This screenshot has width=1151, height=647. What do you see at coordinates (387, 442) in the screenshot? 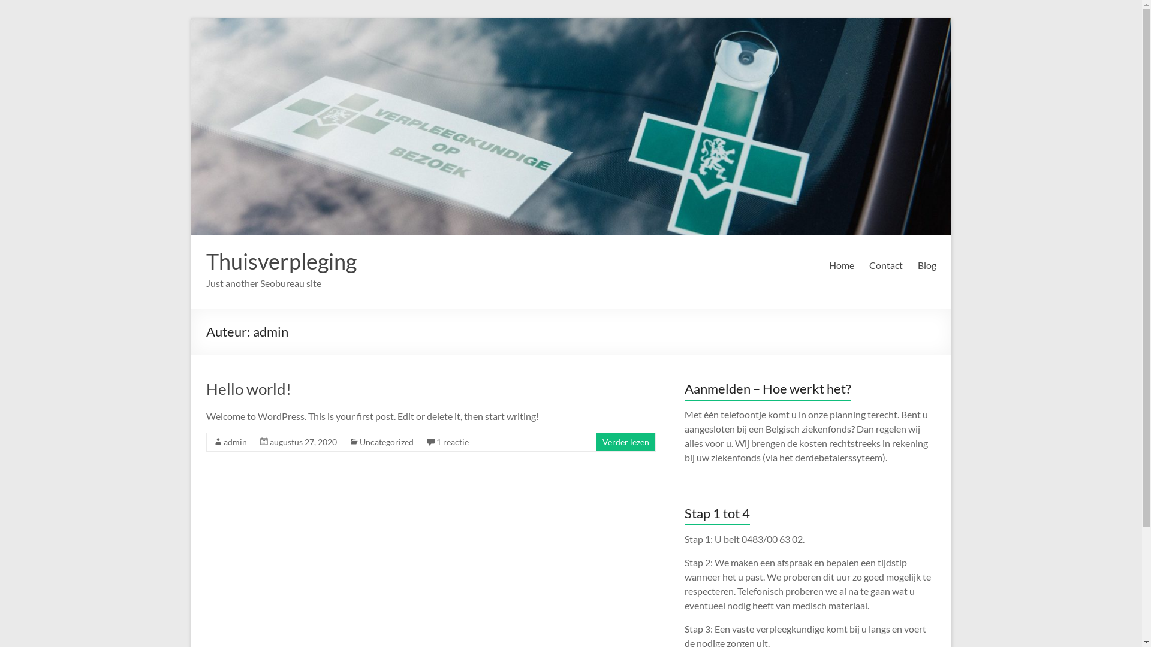
I see `Uncategorized` at bounding box center [387, 442].